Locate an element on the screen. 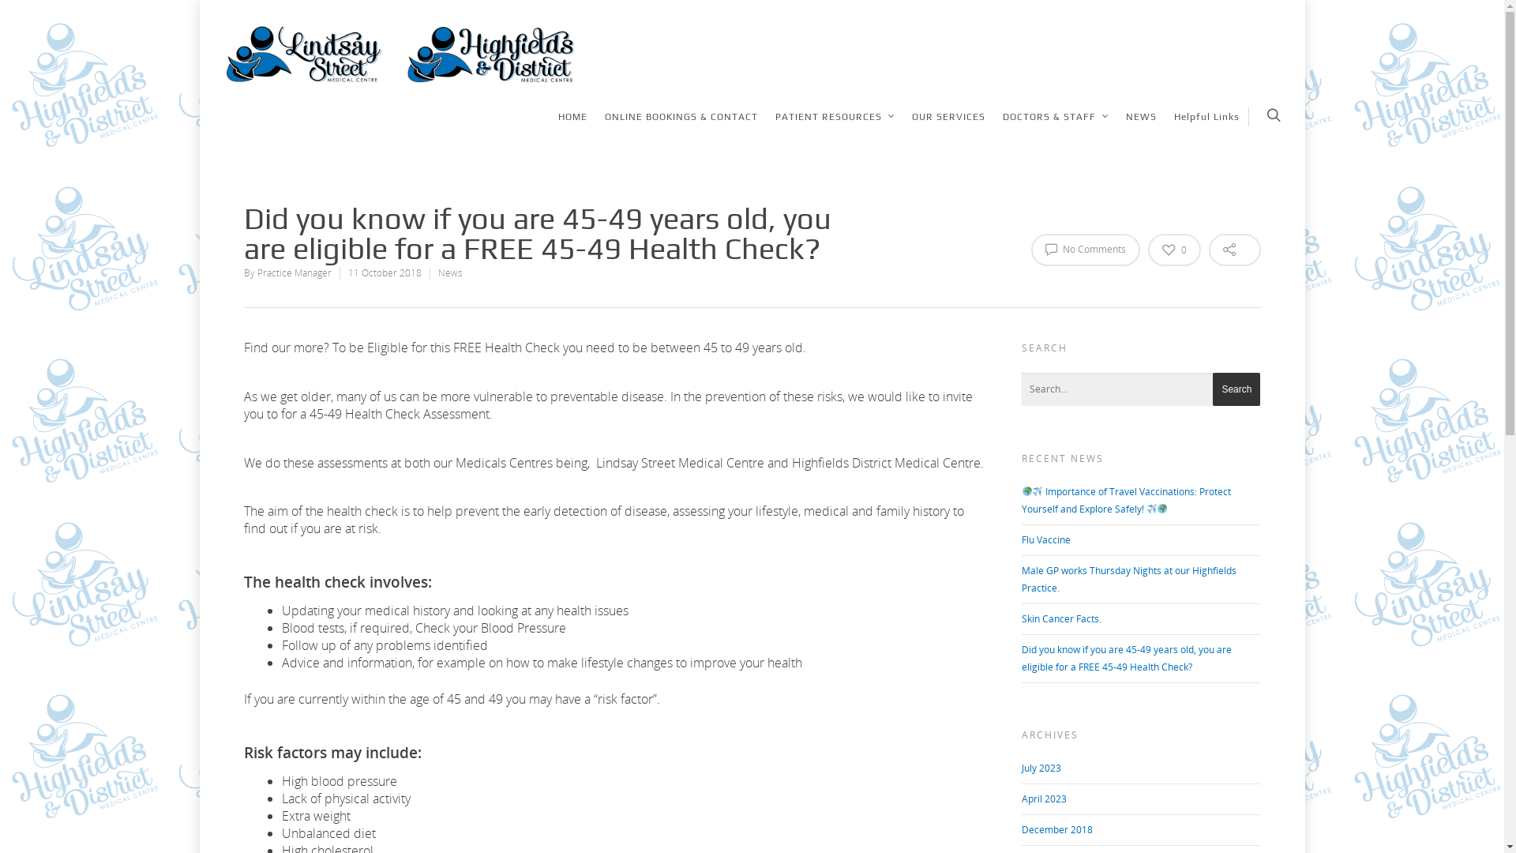  HOME is located at coordinates (572, 128).